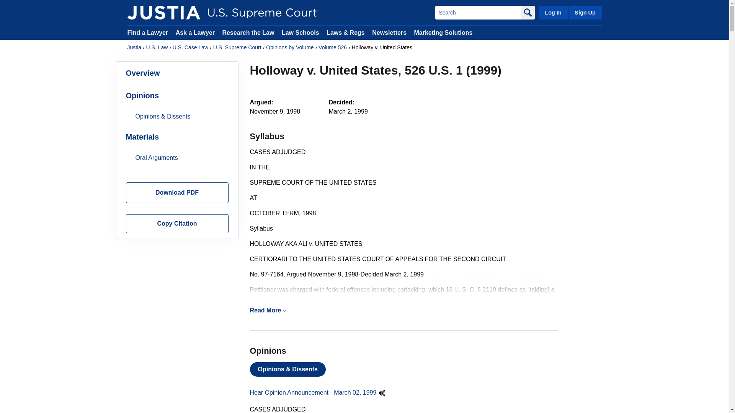  Describe the element at coordinates (300, 32) in the screenshot. I see `Law Schools` at that location.